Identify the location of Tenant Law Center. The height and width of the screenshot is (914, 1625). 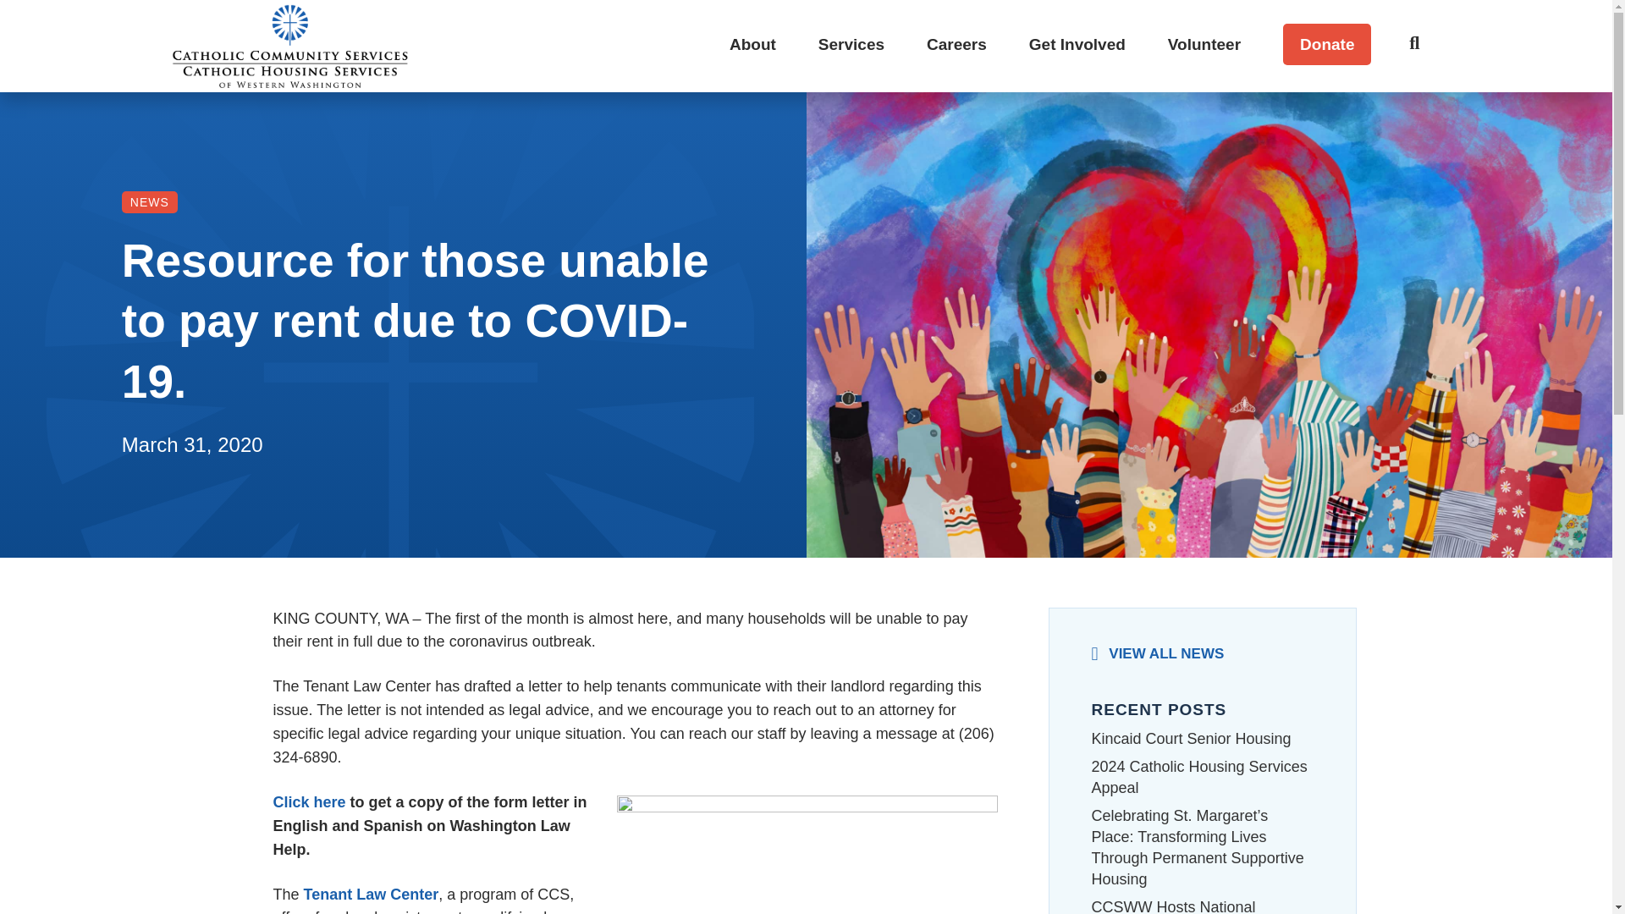
(371, 894).